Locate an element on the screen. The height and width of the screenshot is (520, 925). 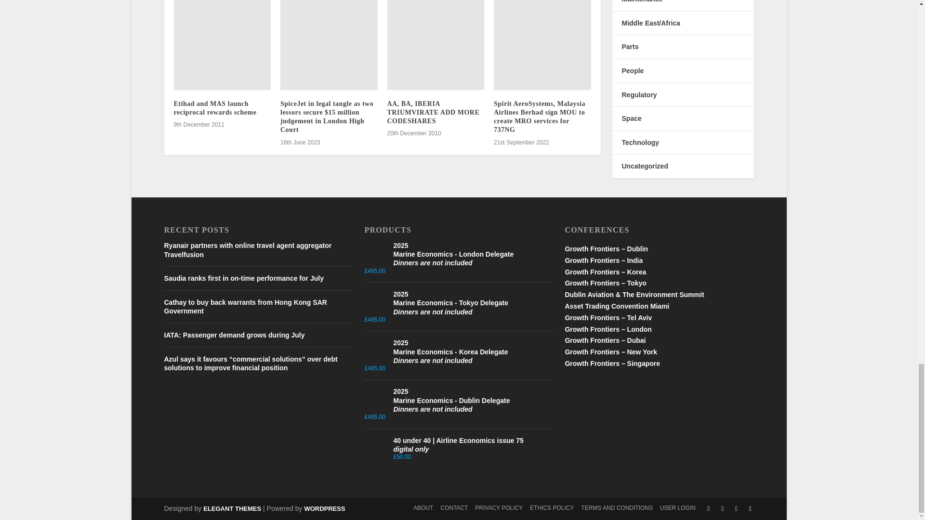
AA, BA, IBERIA TRIUMVIRATE ADD MORE CODESHARES is located at coordinates (436, 45).